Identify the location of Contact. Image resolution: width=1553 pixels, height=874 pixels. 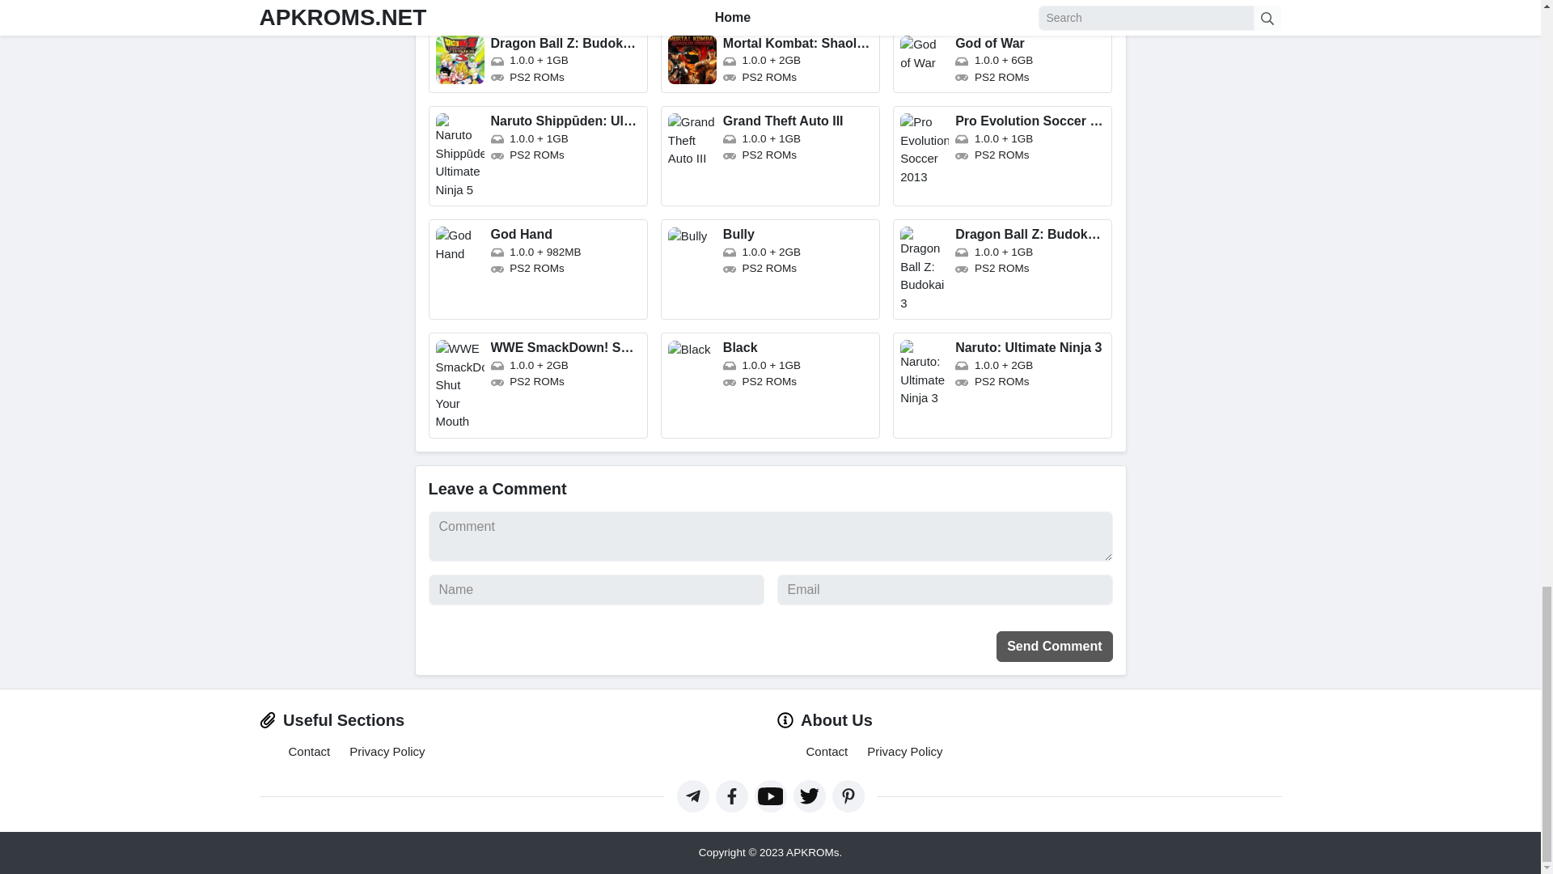
(308, 751).